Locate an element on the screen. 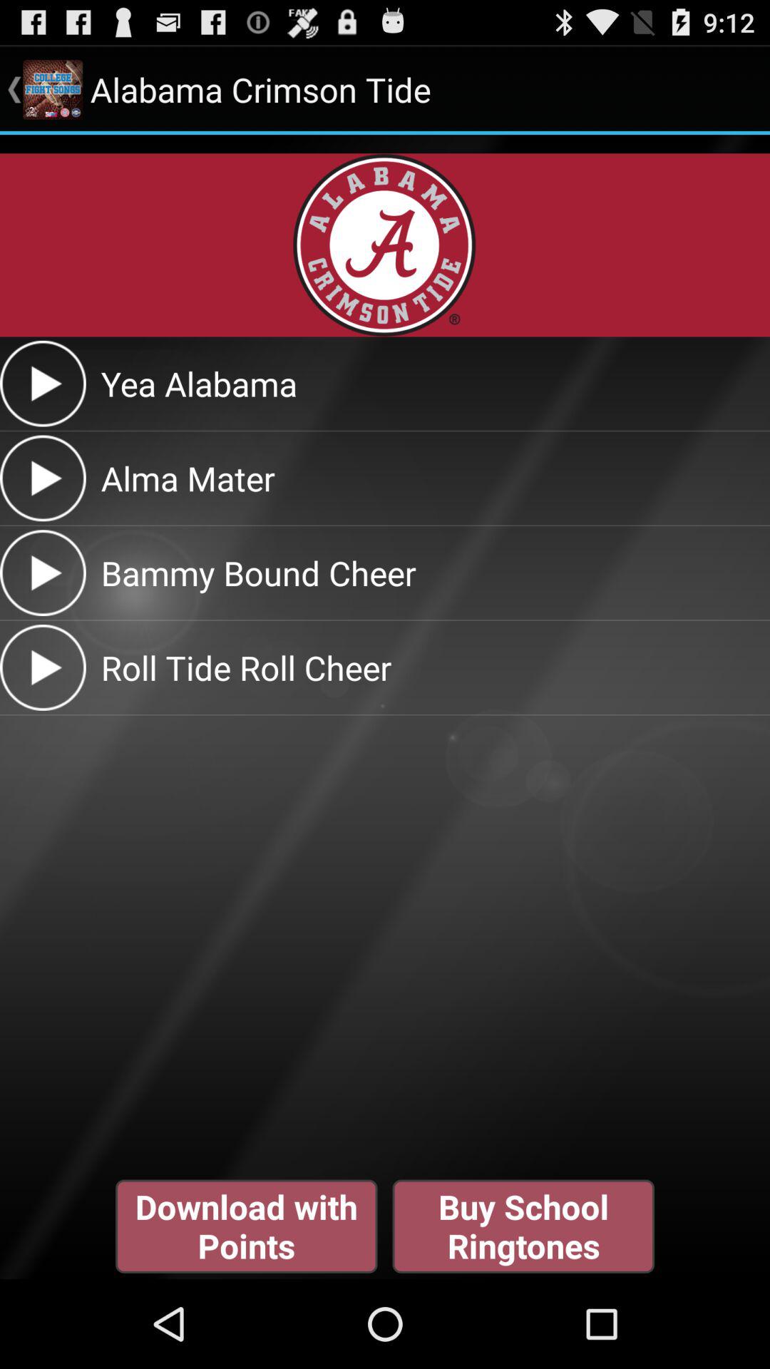 The image size is (770, 1369). click play button is located at coordinates (43, 667).